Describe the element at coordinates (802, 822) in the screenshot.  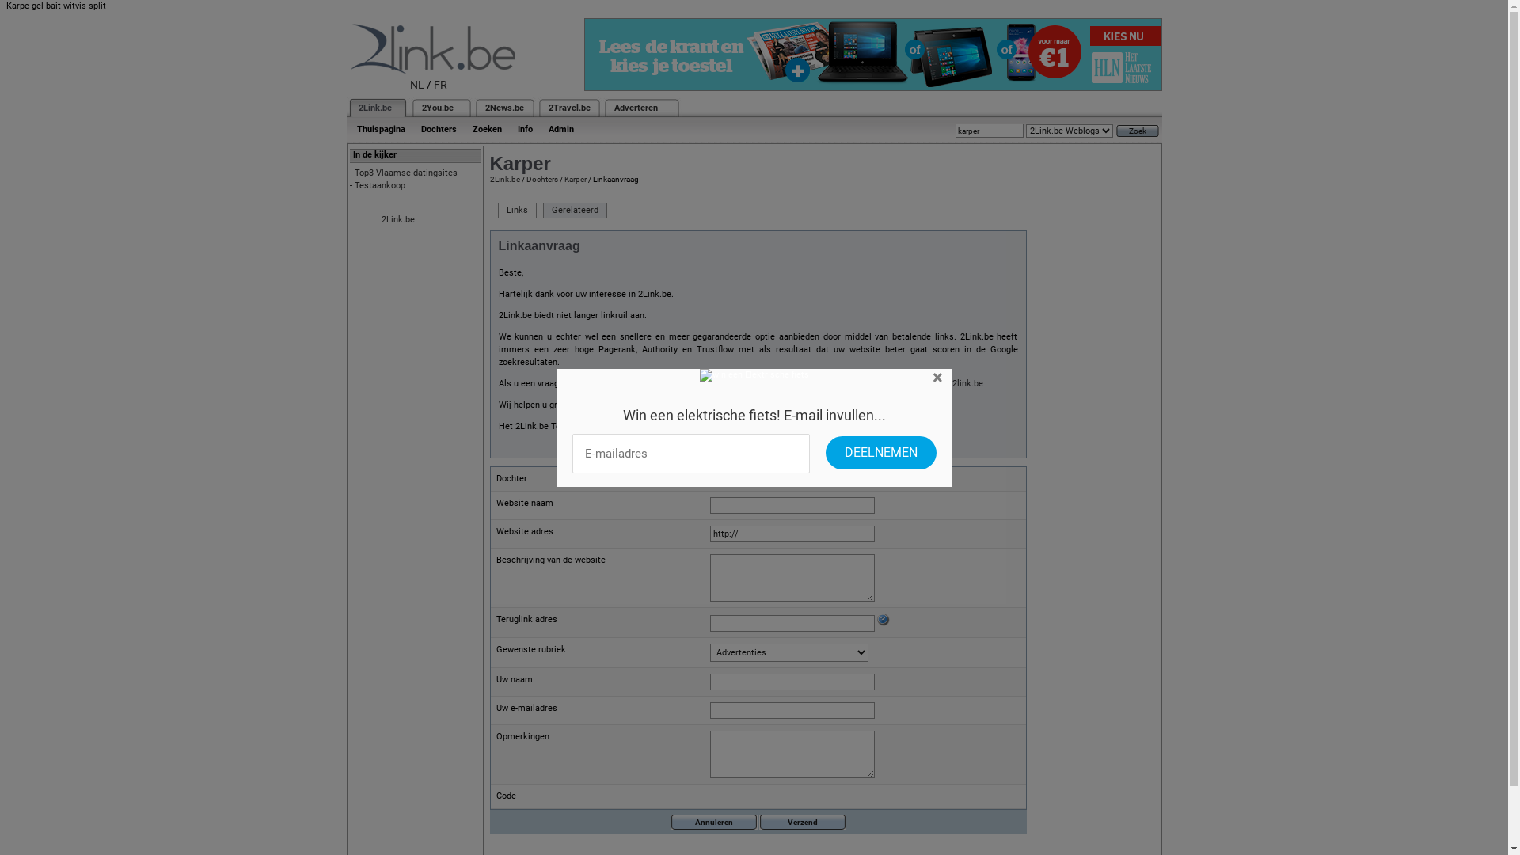
I see `Verzend` at that location.